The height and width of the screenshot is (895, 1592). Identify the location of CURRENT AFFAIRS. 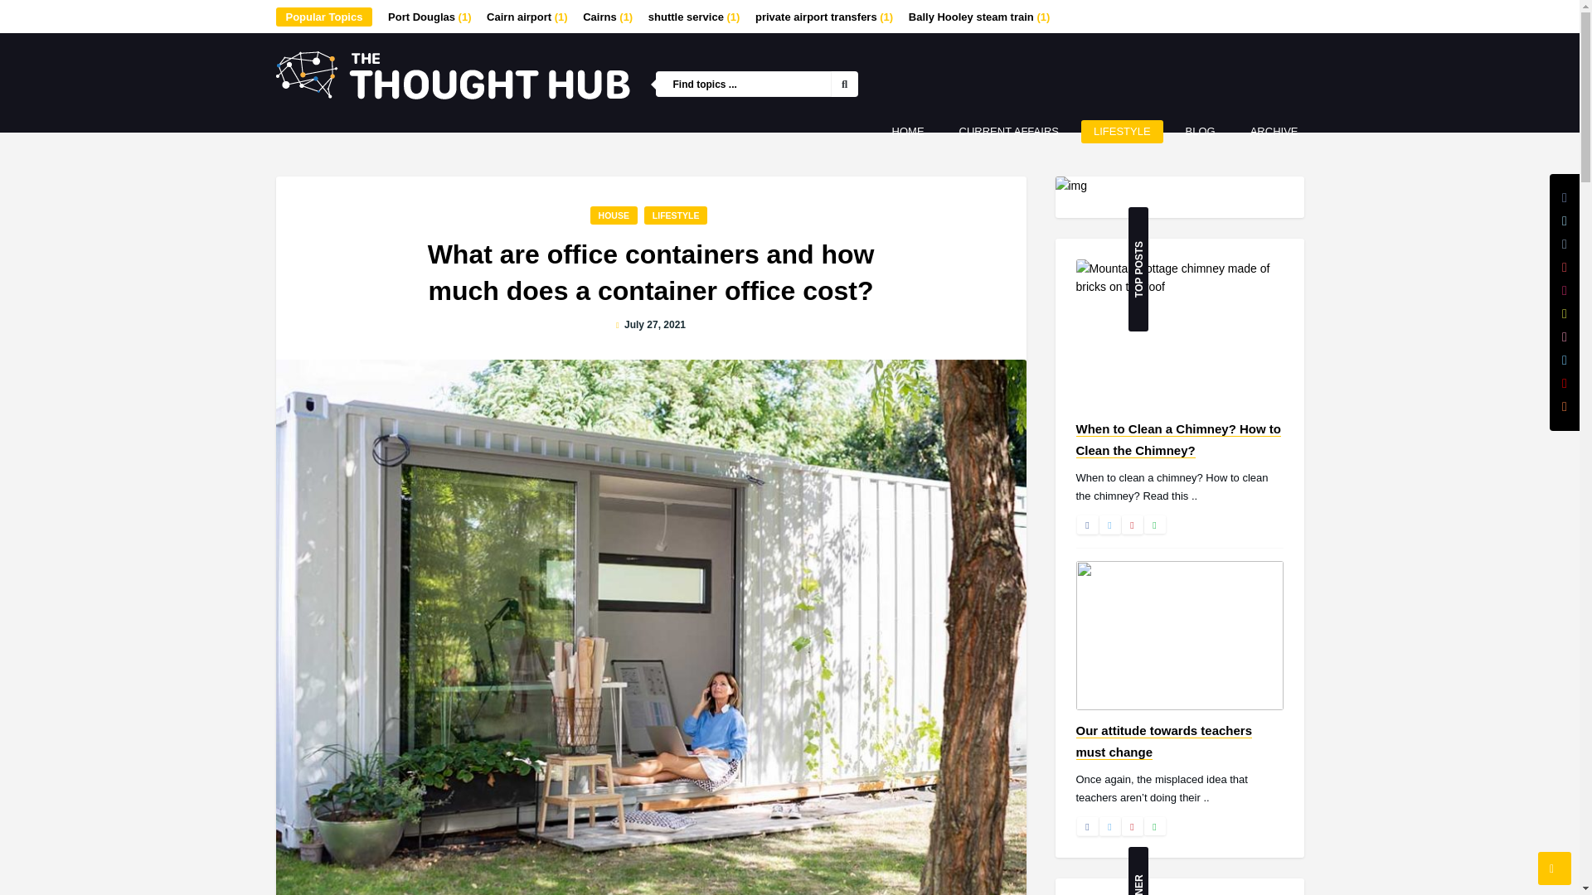
(1009, 131).